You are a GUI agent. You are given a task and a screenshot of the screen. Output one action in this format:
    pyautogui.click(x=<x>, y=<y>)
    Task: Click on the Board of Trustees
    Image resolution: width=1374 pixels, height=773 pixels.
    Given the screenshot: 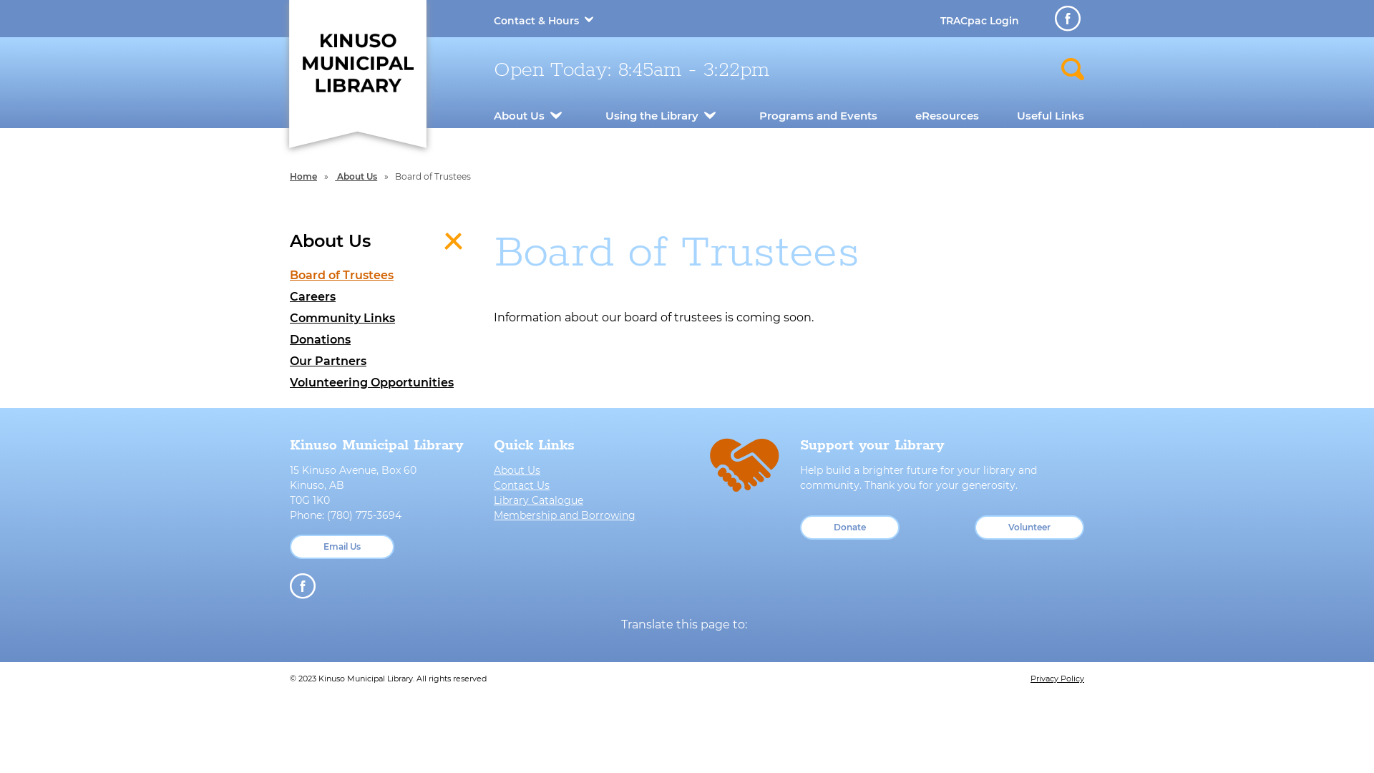 What is the action you would take?
    pyautogui.click(x=381, y=276)
    